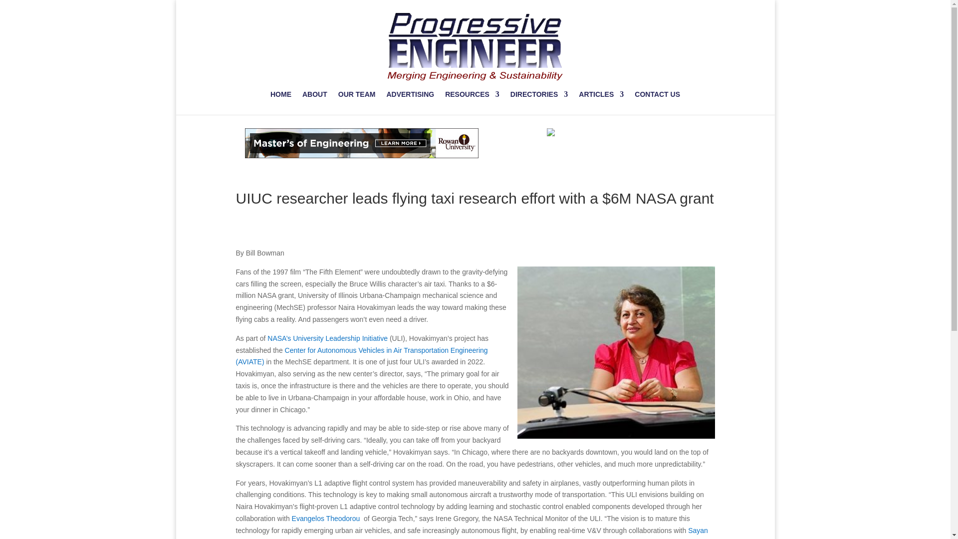 This screenshot has height=539, width=958. Describe the element at coordinates (657, 96) in the screenshot. I see `CONTACT US` at that location.